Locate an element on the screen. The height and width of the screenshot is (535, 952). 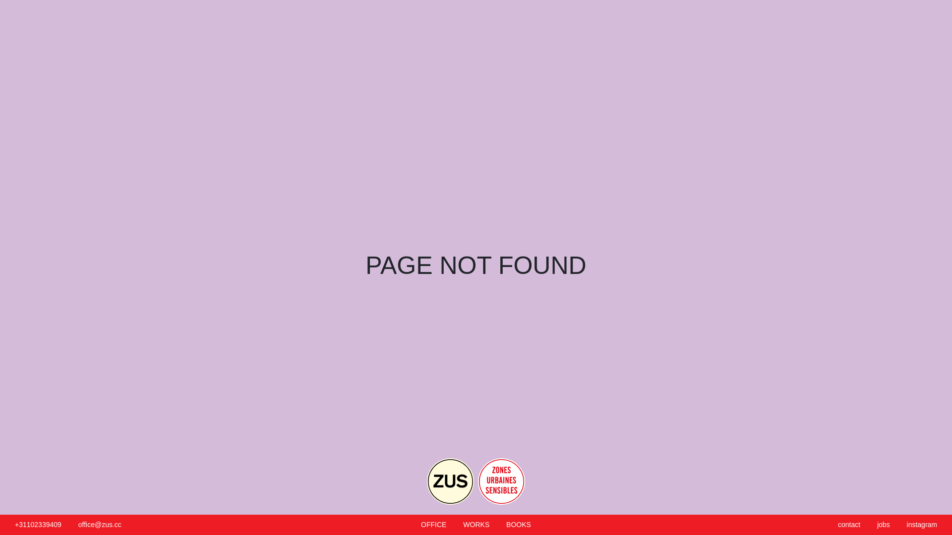
instagram is located at coordinates (922, 525).